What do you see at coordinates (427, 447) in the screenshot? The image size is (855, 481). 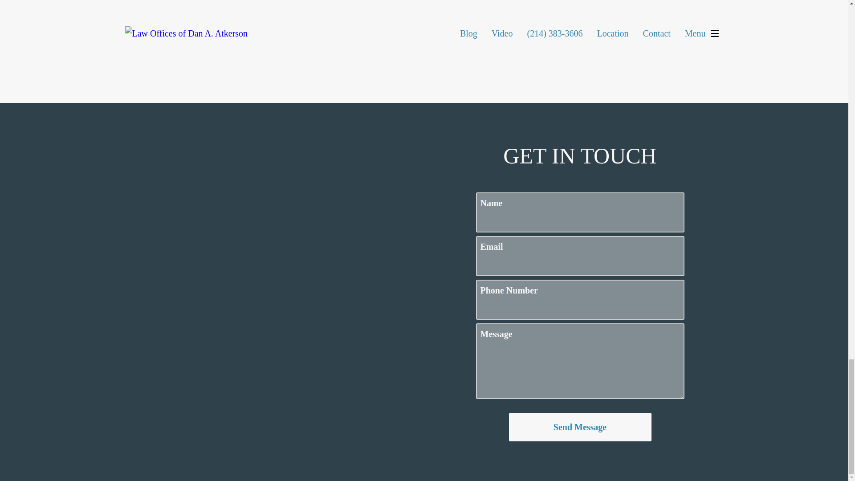 I see `Privacy Policy` at bounding box center [427, 447].